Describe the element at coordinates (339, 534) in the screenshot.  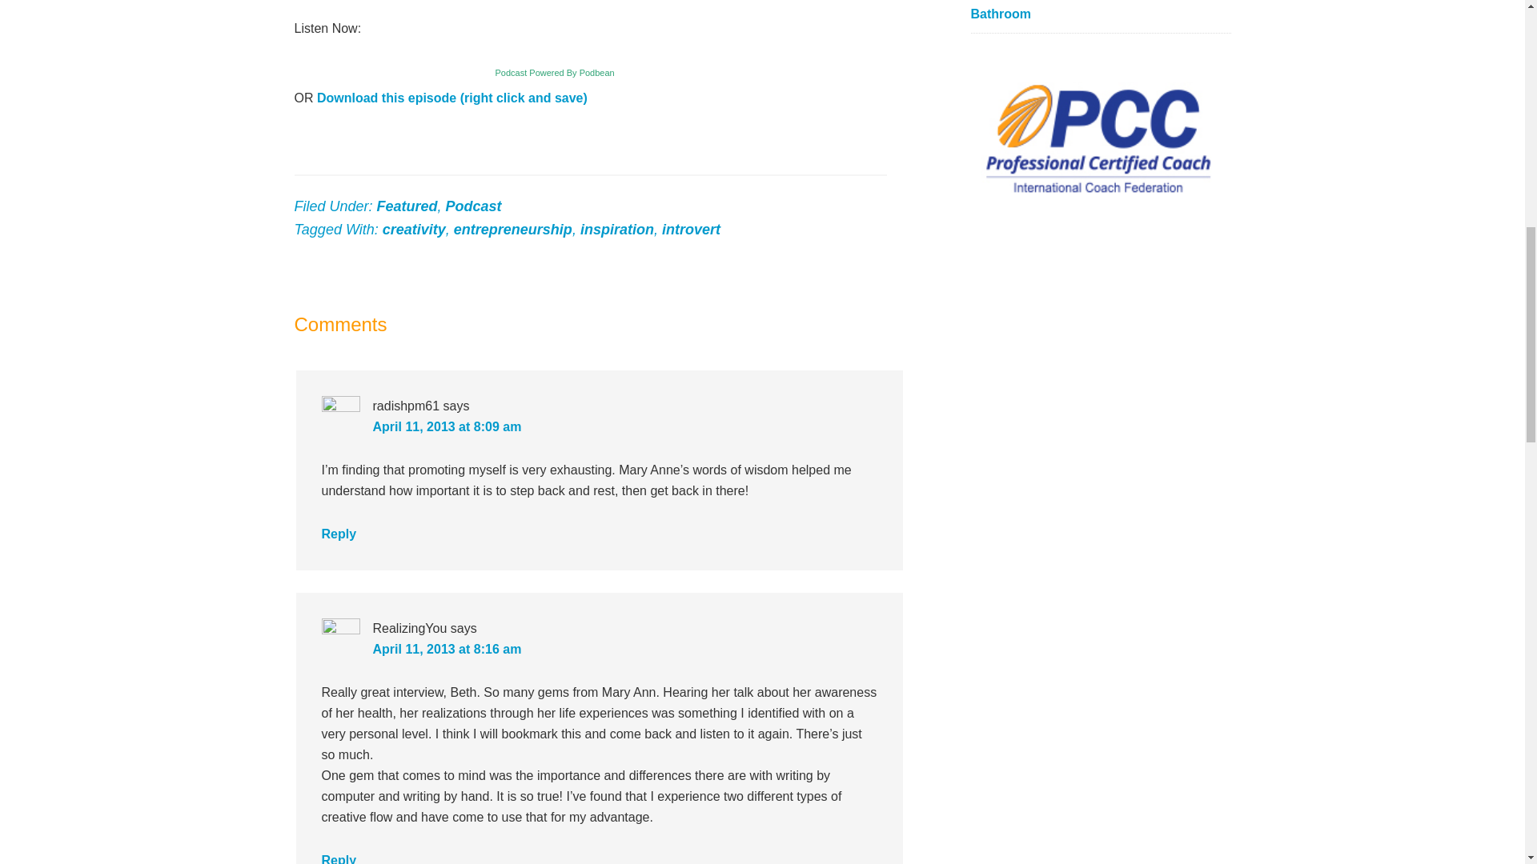
I see `Reply` at that location.